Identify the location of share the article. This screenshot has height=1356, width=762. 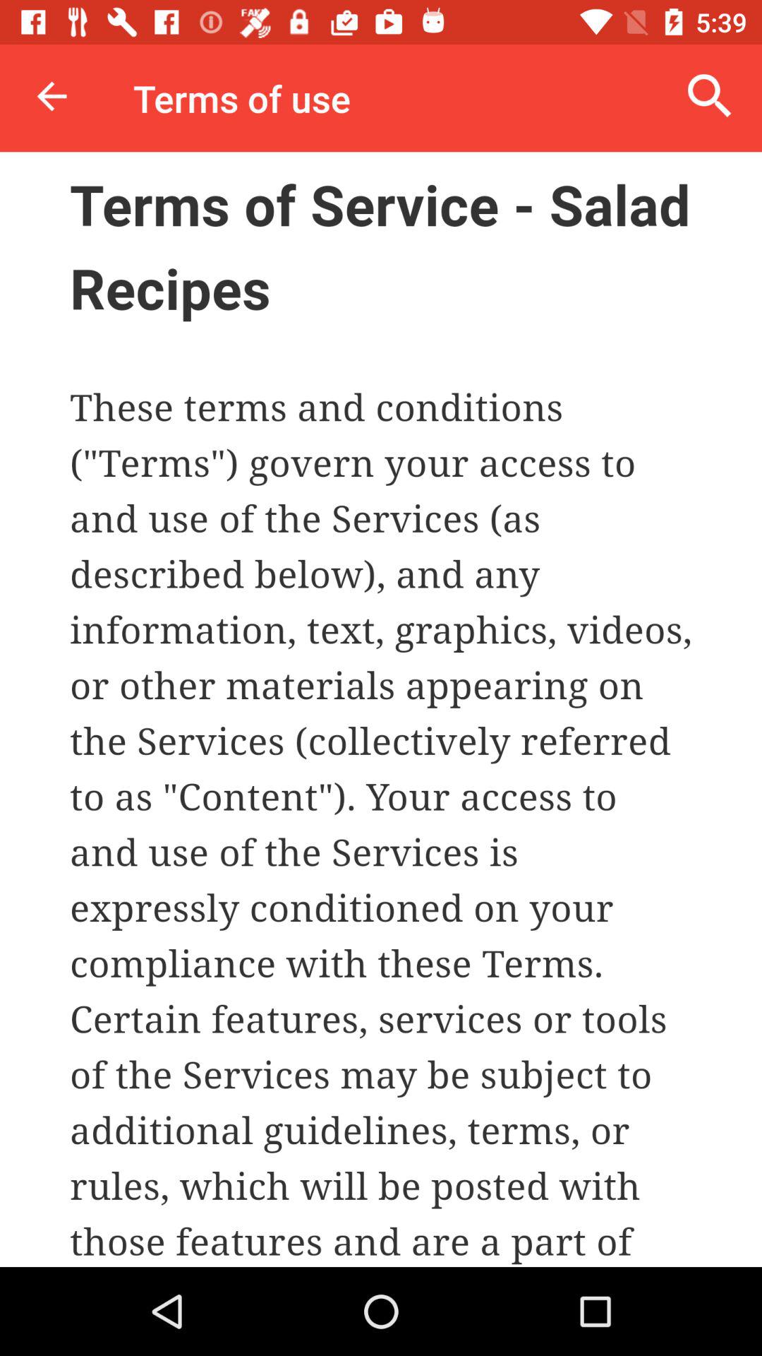
(381, 709).